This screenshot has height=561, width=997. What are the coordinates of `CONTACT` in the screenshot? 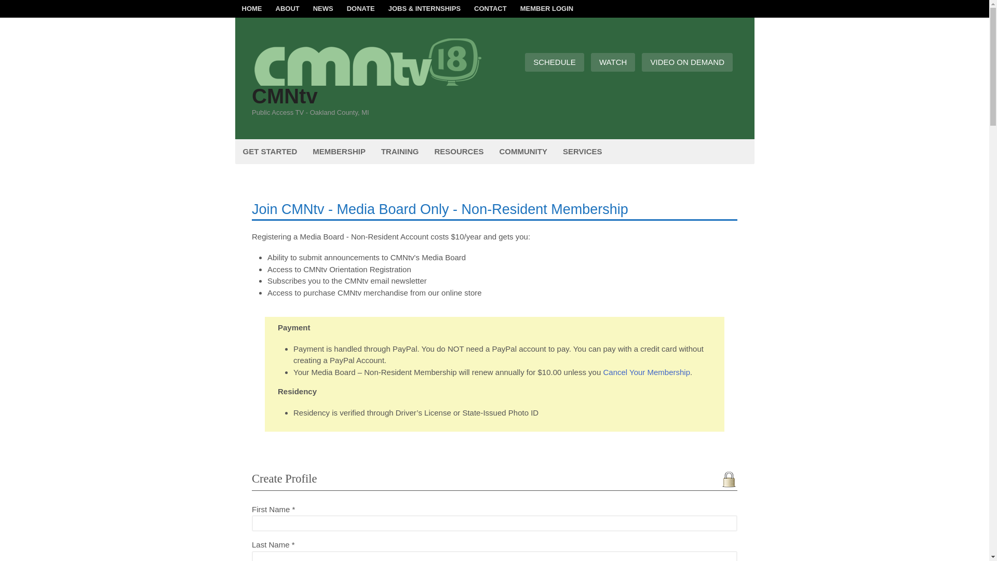 It's located at (490, 8).